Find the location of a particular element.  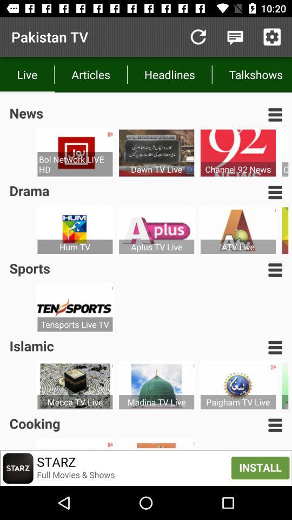

more option is located at coordinates (275, 115).